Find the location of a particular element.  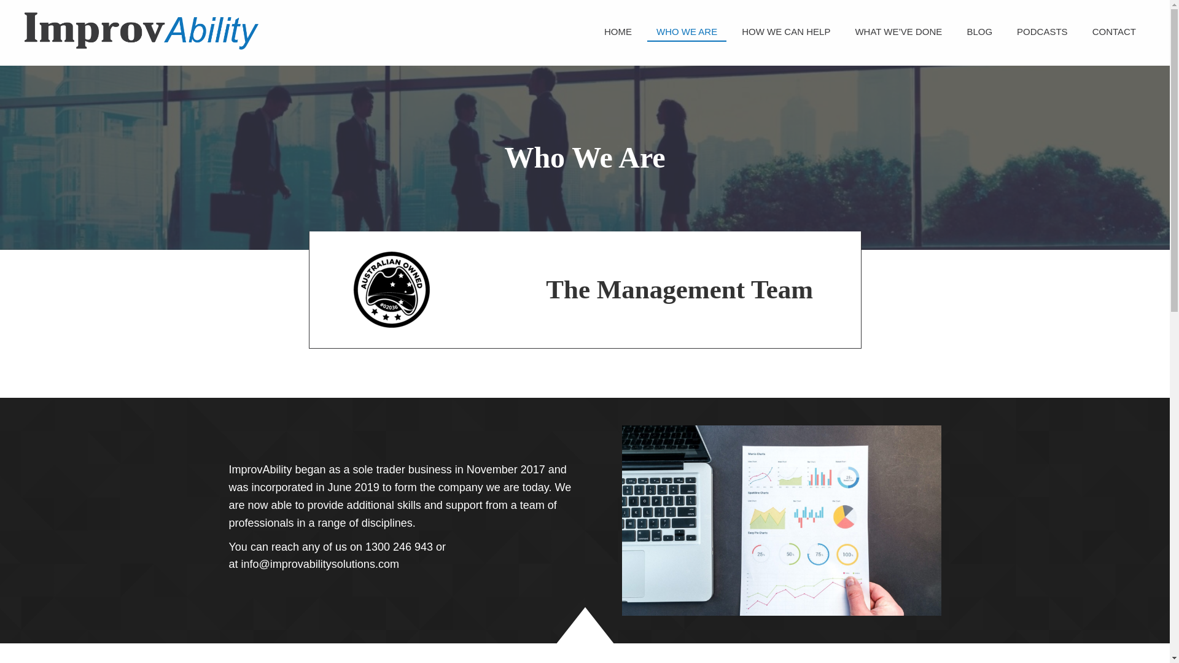

BLOG is located at coordinates (979, 30).